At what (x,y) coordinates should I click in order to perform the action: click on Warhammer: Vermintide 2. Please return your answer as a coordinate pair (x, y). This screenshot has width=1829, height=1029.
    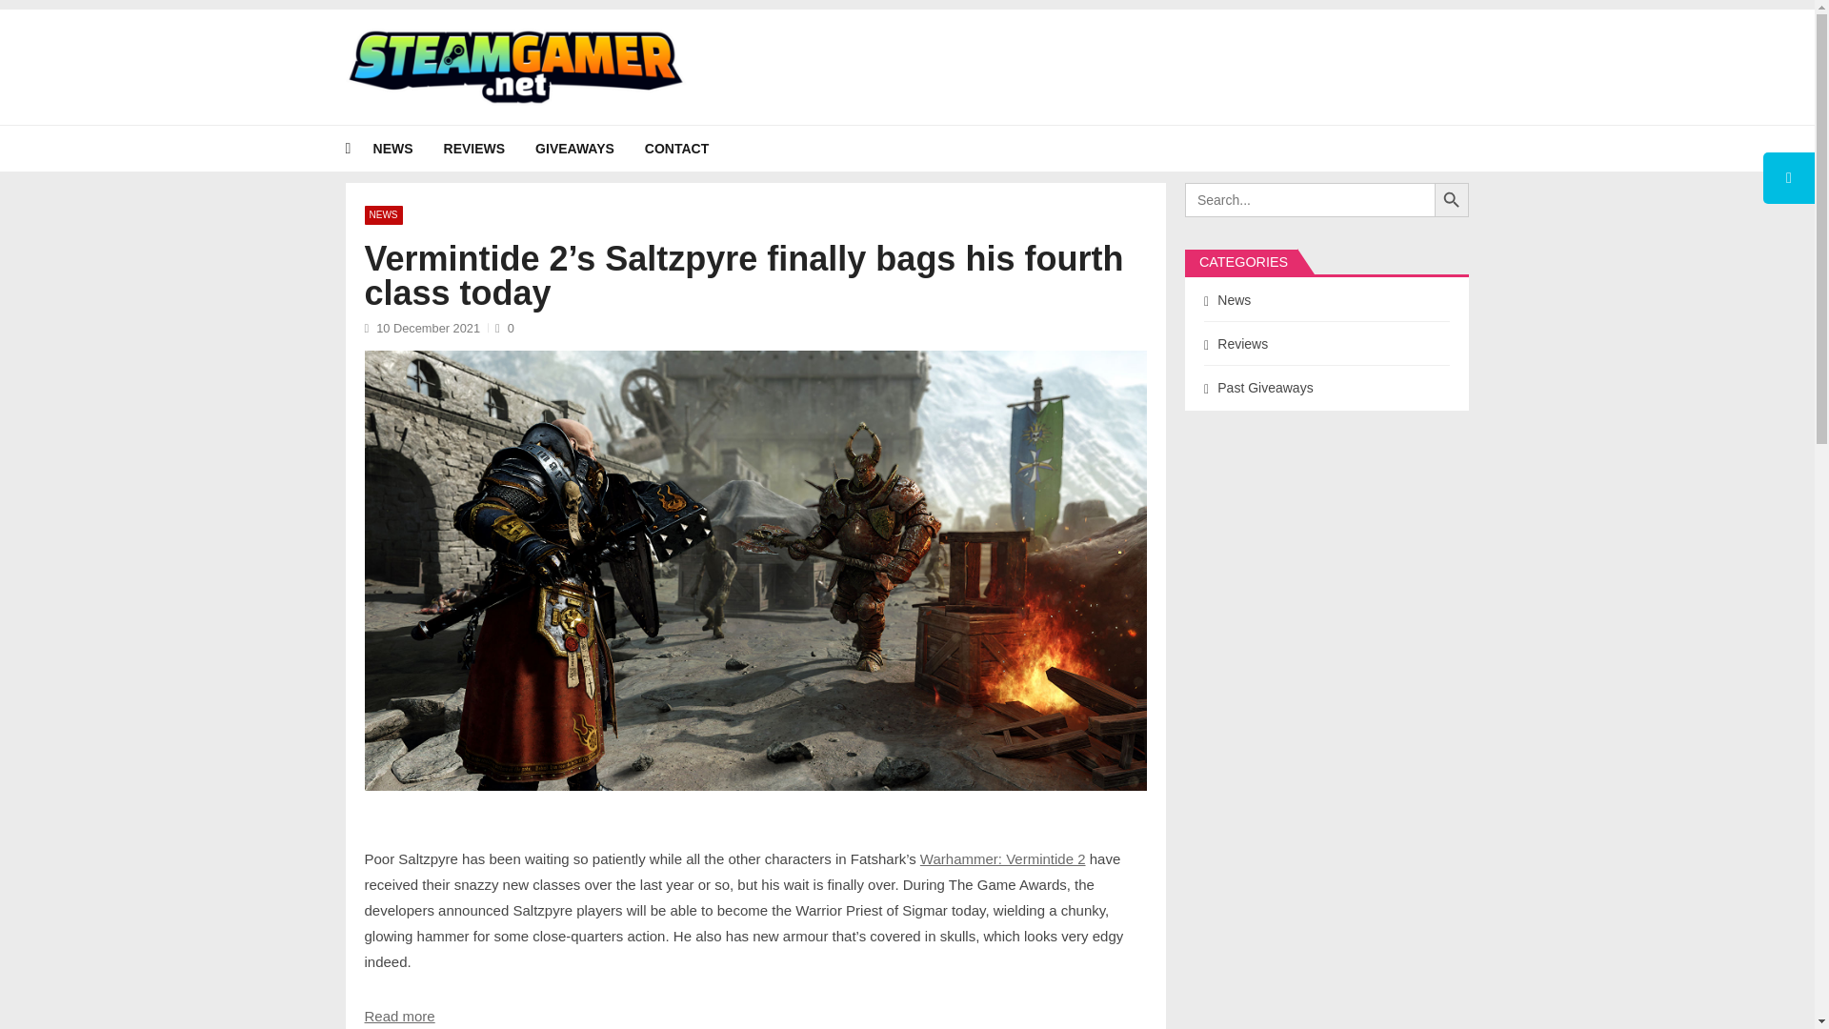
    Looking at the image, I should click on (1002, 857).